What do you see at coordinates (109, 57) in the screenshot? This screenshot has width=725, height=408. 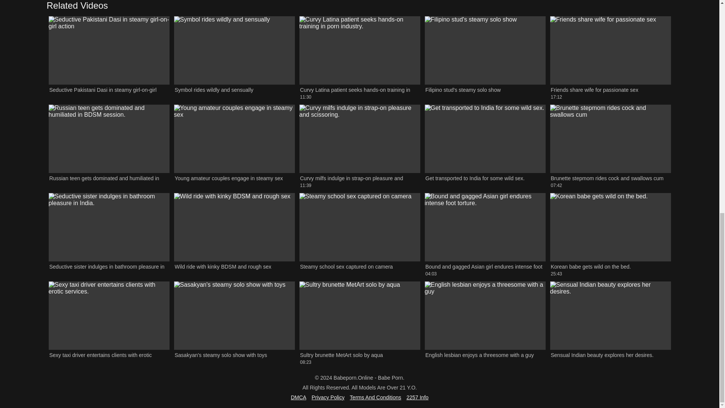 I see `Seductive Pakistani Dasi in steamy girl-on-girl action` at bounding box center [109, 57].